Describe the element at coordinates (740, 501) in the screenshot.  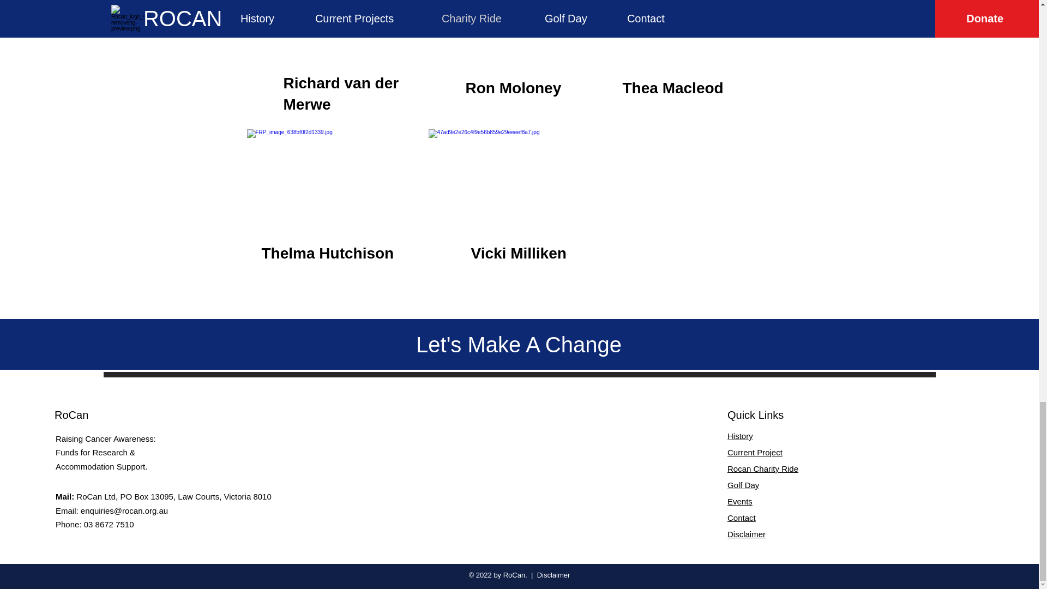
I see `Events` at that location.